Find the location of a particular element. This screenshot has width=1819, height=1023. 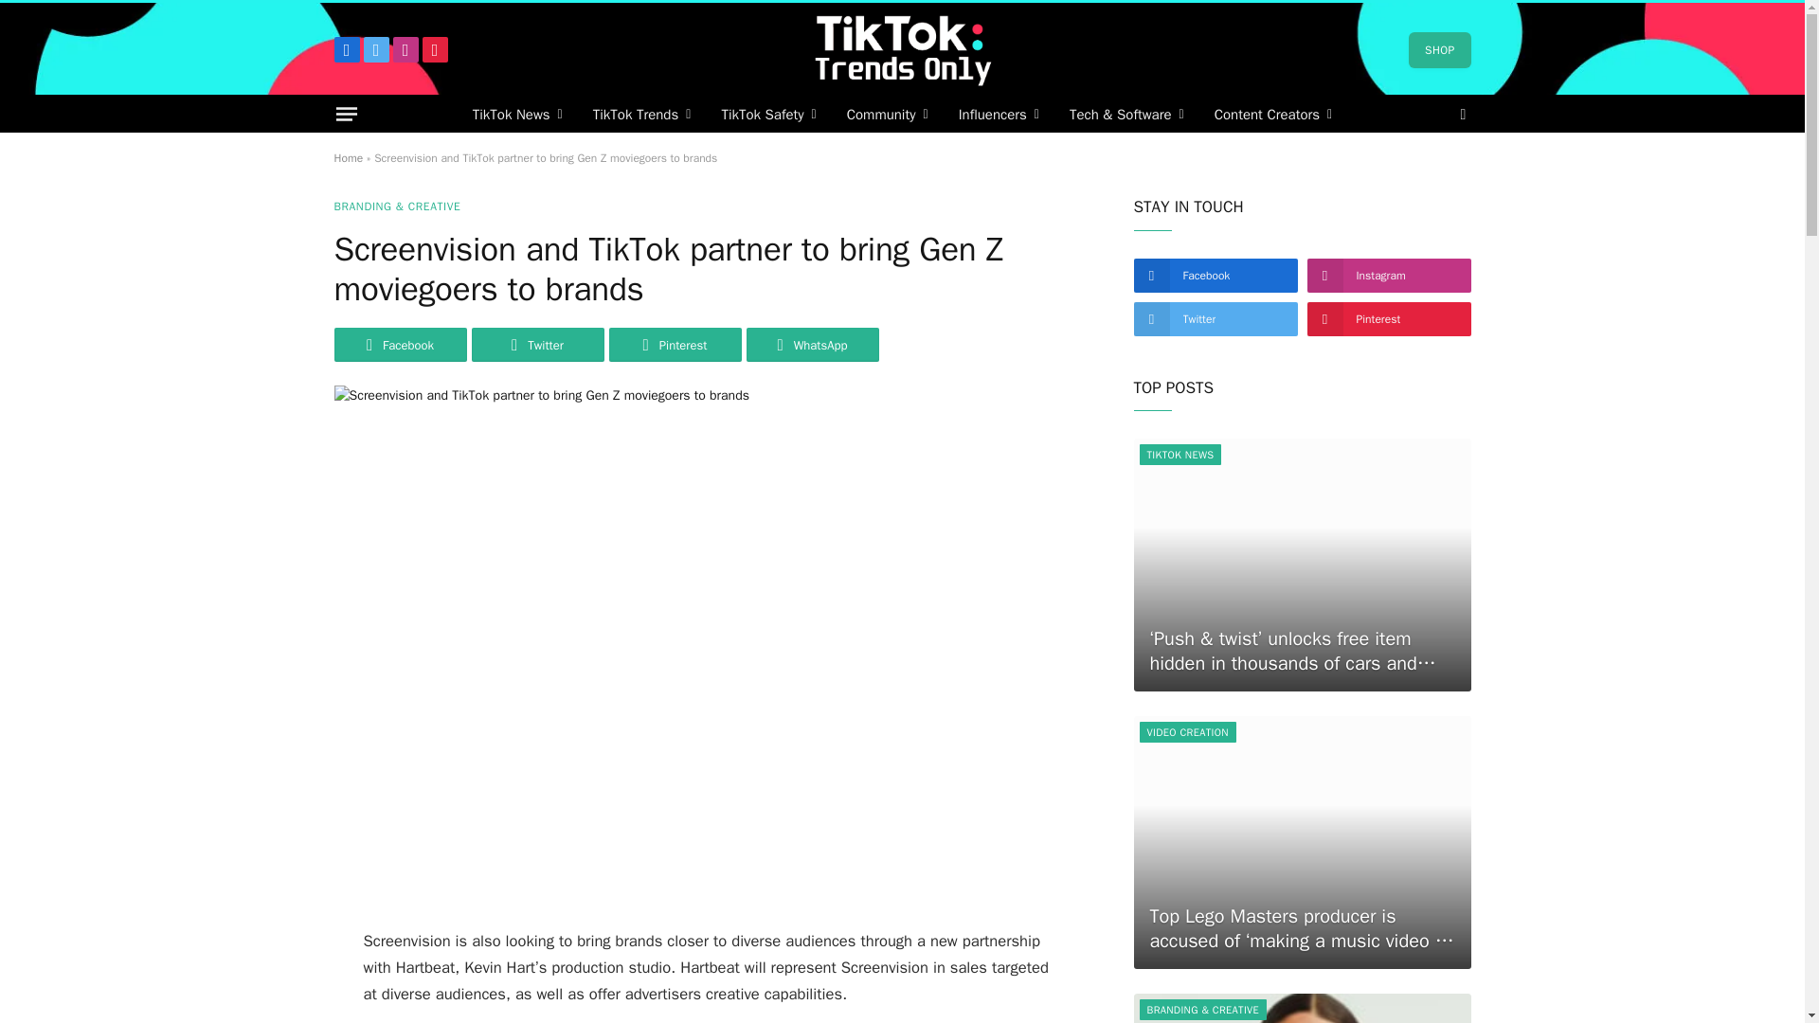

SHOP is located at coordinates (1438, 49).